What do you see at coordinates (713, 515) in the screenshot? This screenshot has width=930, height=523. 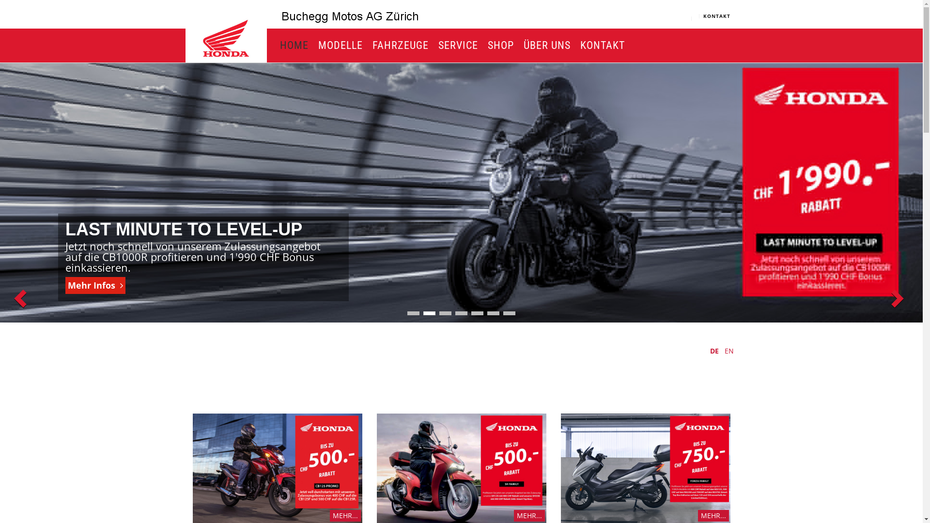 I see `MEHR...` at bounding box center [713, 515].